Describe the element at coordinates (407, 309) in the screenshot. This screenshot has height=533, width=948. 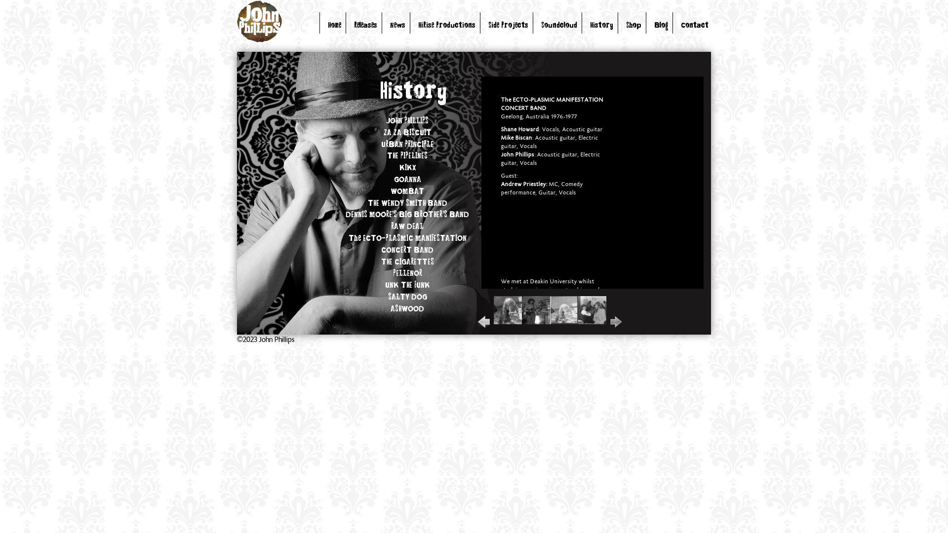
I see `ASHWOOD` at that location.